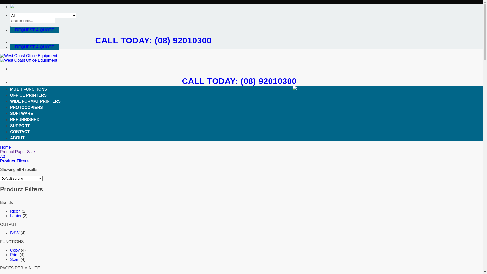 The width and height of the screenshot is (487, 274). I want to click on REFURBISHED, so click(25, 119).